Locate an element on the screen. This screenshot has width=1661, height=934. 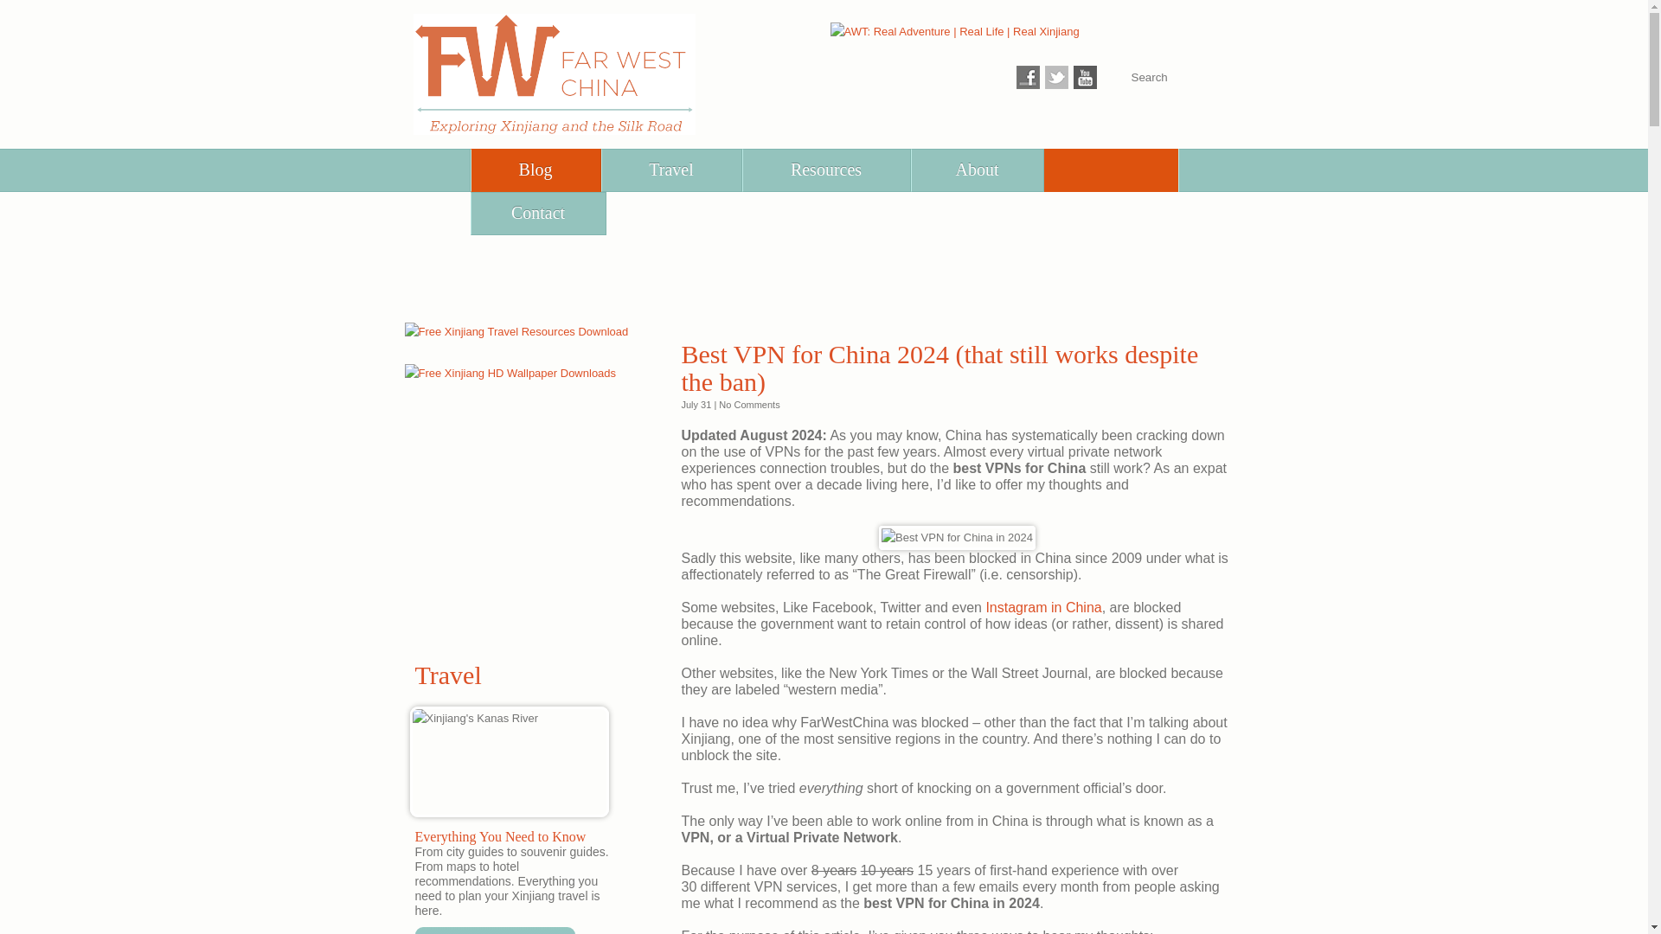
Instagram in China is located at coordinates (1042, 607).